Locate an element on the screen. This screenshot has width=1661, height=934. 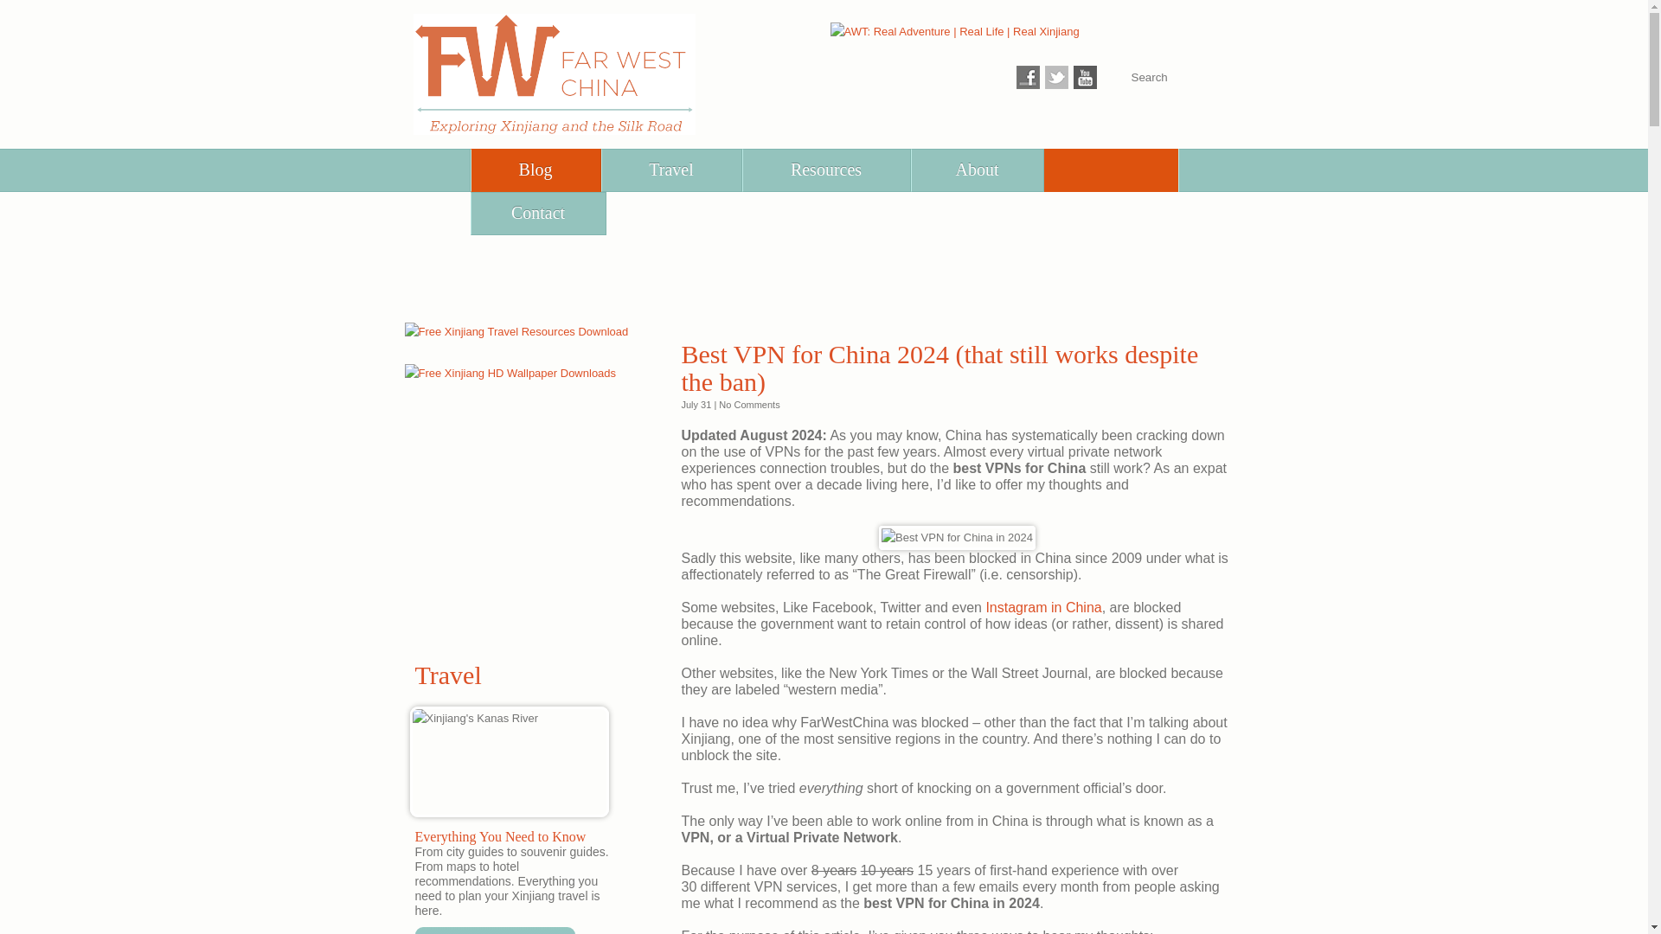
Instagram in China is located at coordinates (1042, 607).